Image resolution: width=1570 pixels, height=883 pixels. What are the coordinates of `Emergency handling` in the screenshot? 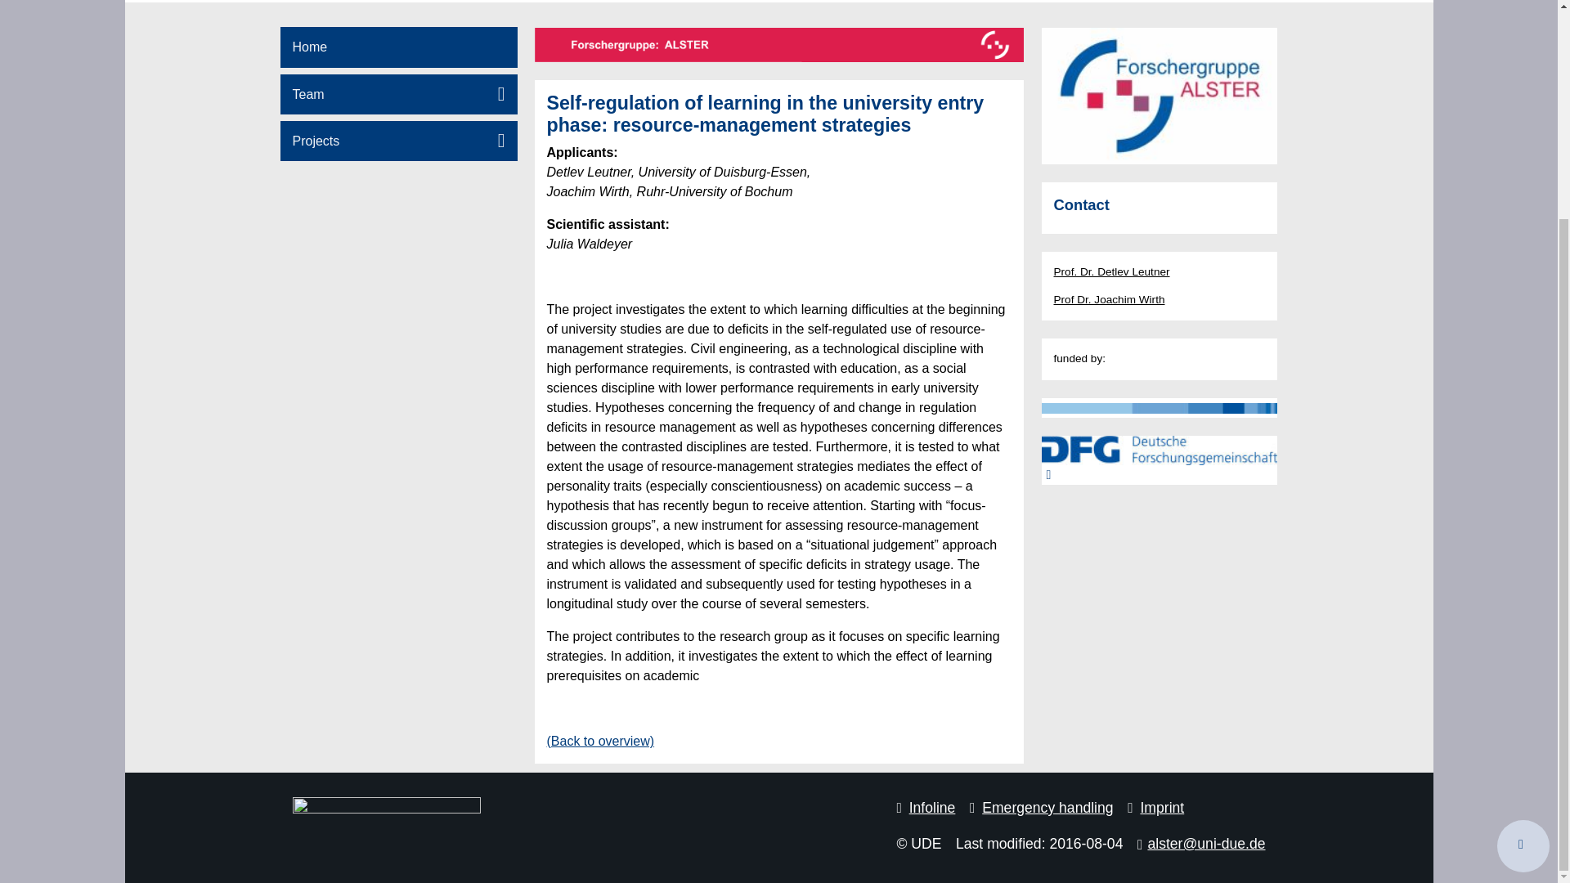 It's located at (1042, 808).